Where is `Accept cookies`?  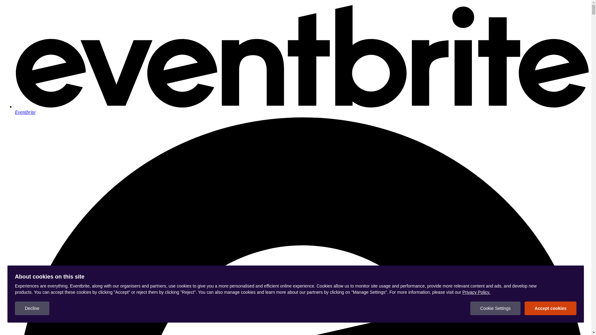
Accept cookies is located at coordinates (551, 308).